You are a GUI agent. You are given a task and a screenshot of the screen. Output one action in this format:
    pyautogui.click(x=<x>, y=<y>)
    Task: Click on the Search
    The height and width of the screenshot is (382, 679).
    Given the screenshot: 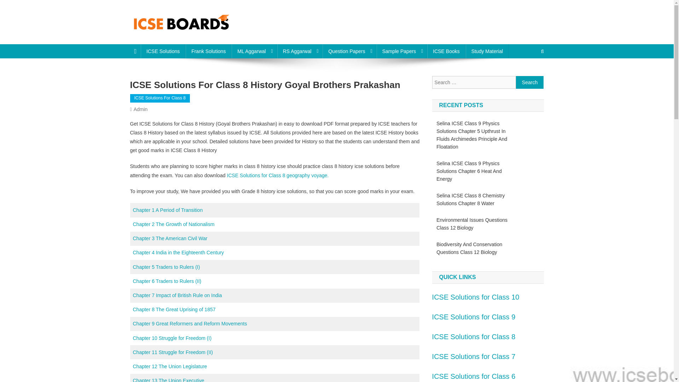 What is the action you would take?
    pyautogui.click(x=529, y=75)
    